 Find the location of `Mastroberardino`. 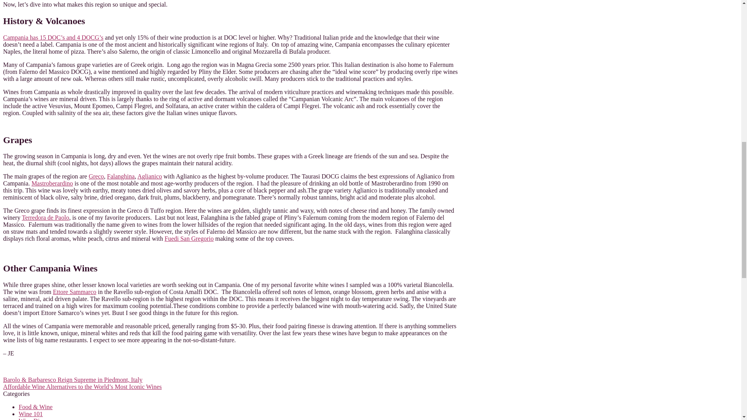

Mastroberardino is located at coordinates (52, 183).